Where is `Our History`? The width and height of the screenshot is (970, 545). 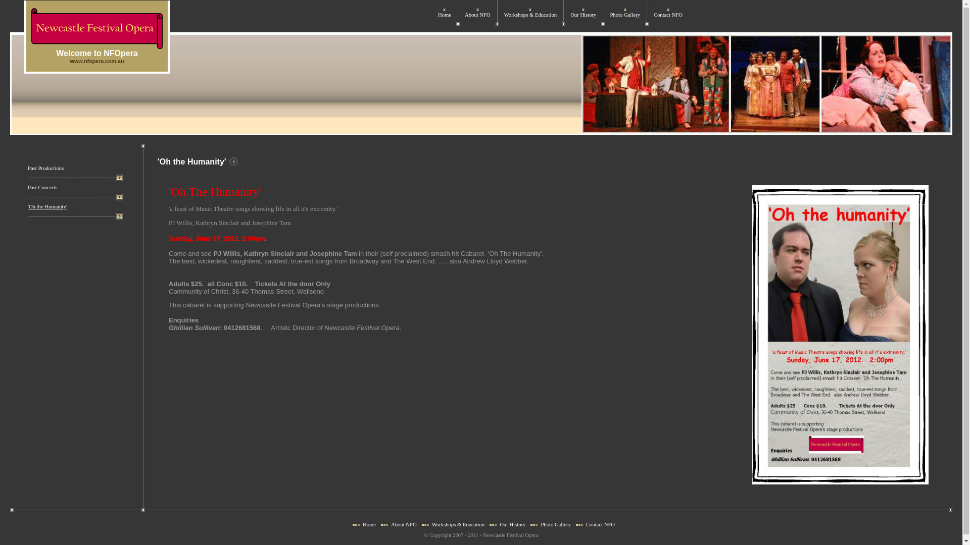 Our History is located at coordinates (583, 15).